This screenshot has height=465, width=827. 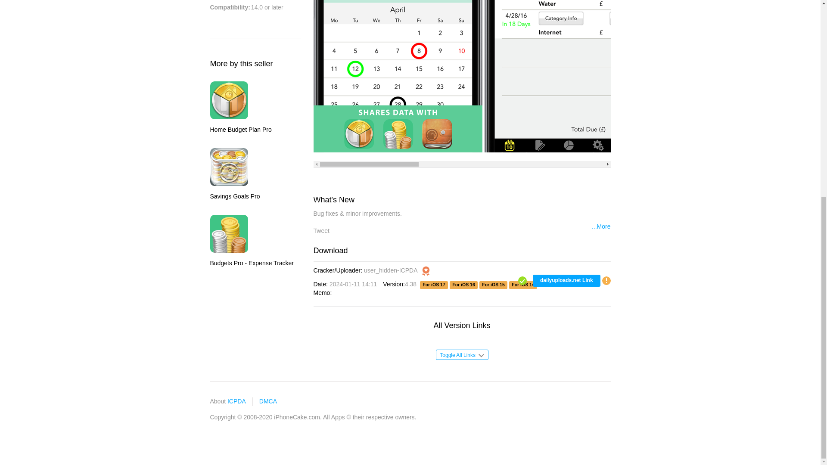 I want to click on Budgets Pro - Expense Tracker, so click(x=252, y=242).